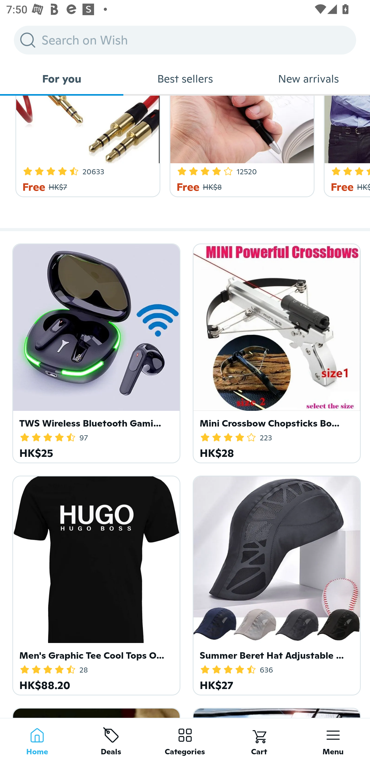  What do you see at coordinates (62, 79) in the screenshot?
I see `For you` at bounding box center [62, 79].